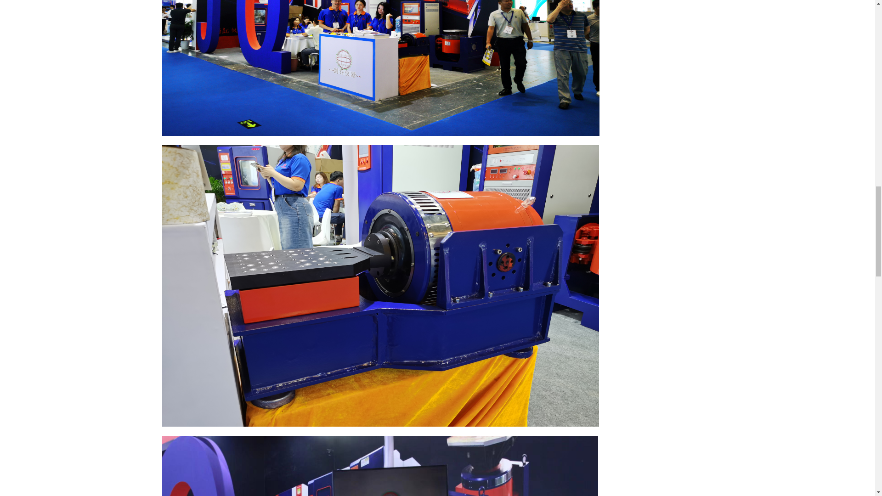 The width and height of the screenshot is (882, 496). What do you see at coordinates (379, 466) in the screenshot?
I see `1692621511439034.jpg` at bounding box center [379, 466].